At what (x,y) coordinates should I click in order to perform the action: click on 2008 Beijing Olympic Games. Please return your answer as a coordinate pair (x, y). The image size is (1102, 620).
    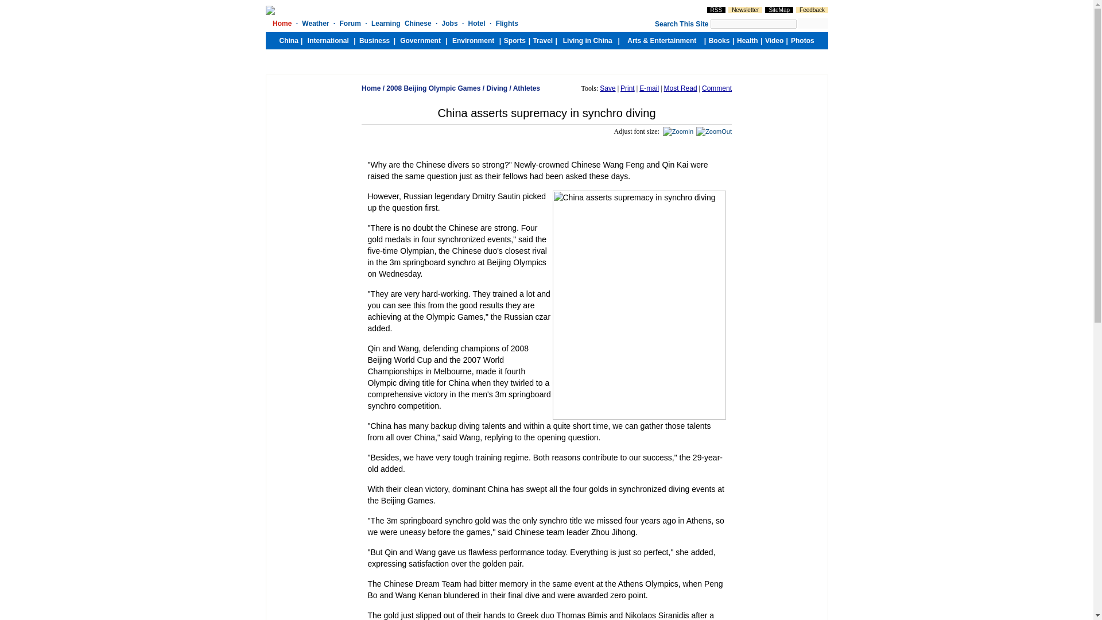
    Looking at the image, I should click on (433, 88).